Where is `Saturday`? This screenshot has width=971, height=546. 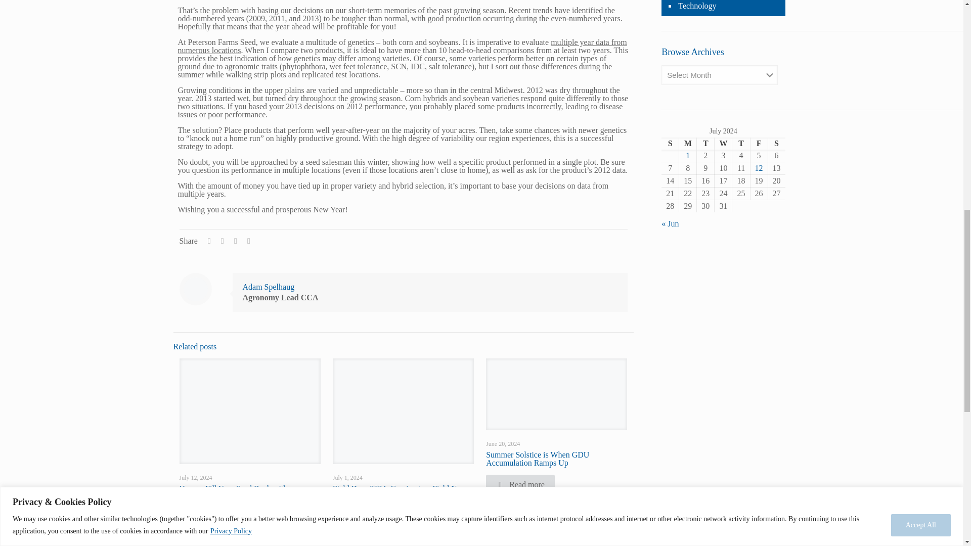 Saturday is located at coordinates (776, 144).